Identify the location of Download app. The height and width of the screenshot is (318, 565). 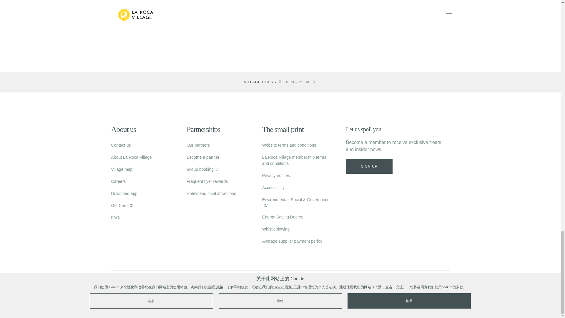
(124, 193).